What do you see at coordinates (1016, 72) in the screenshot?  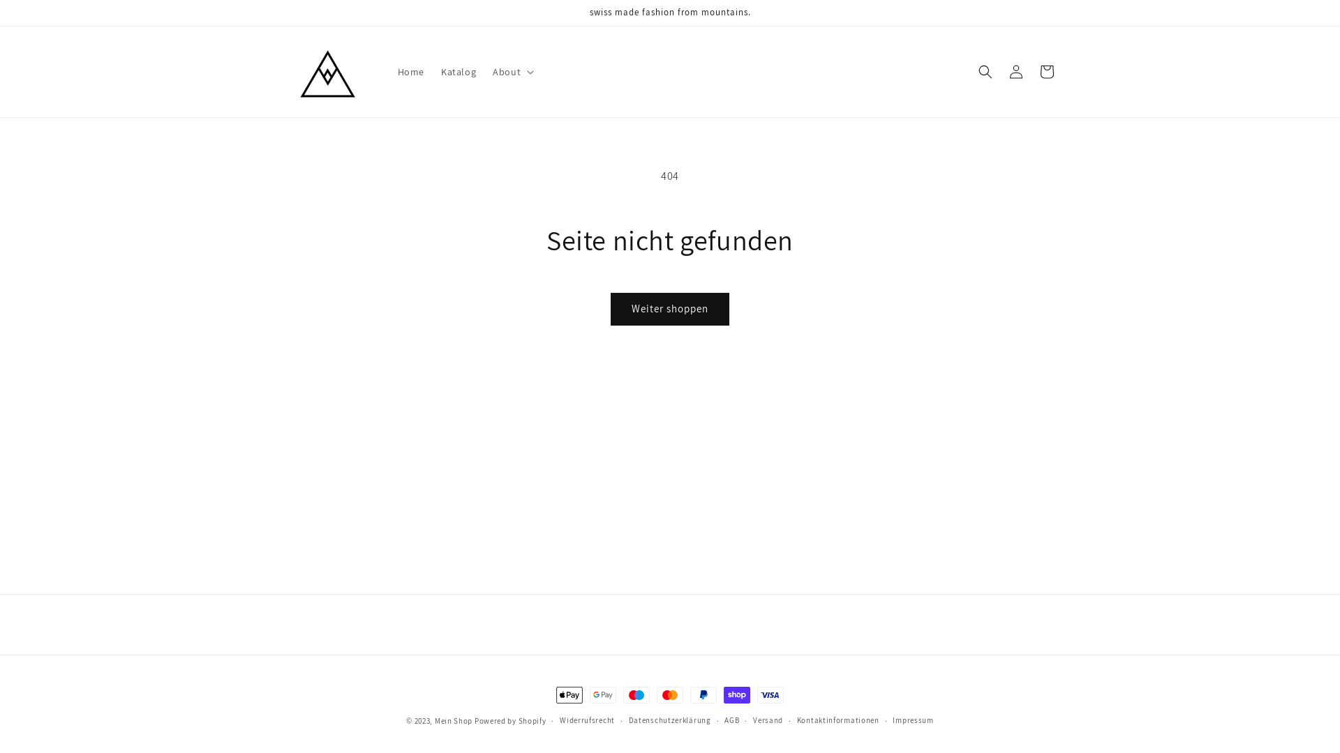 I see `Einloggen` at bounding box center [1016, 72].